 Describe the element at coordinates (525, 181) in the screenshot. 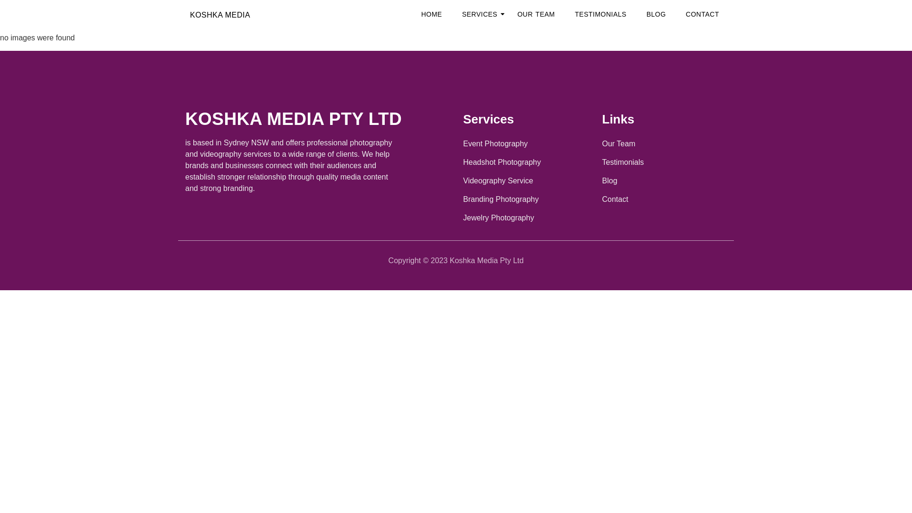

I see `Videography Service` at that location.